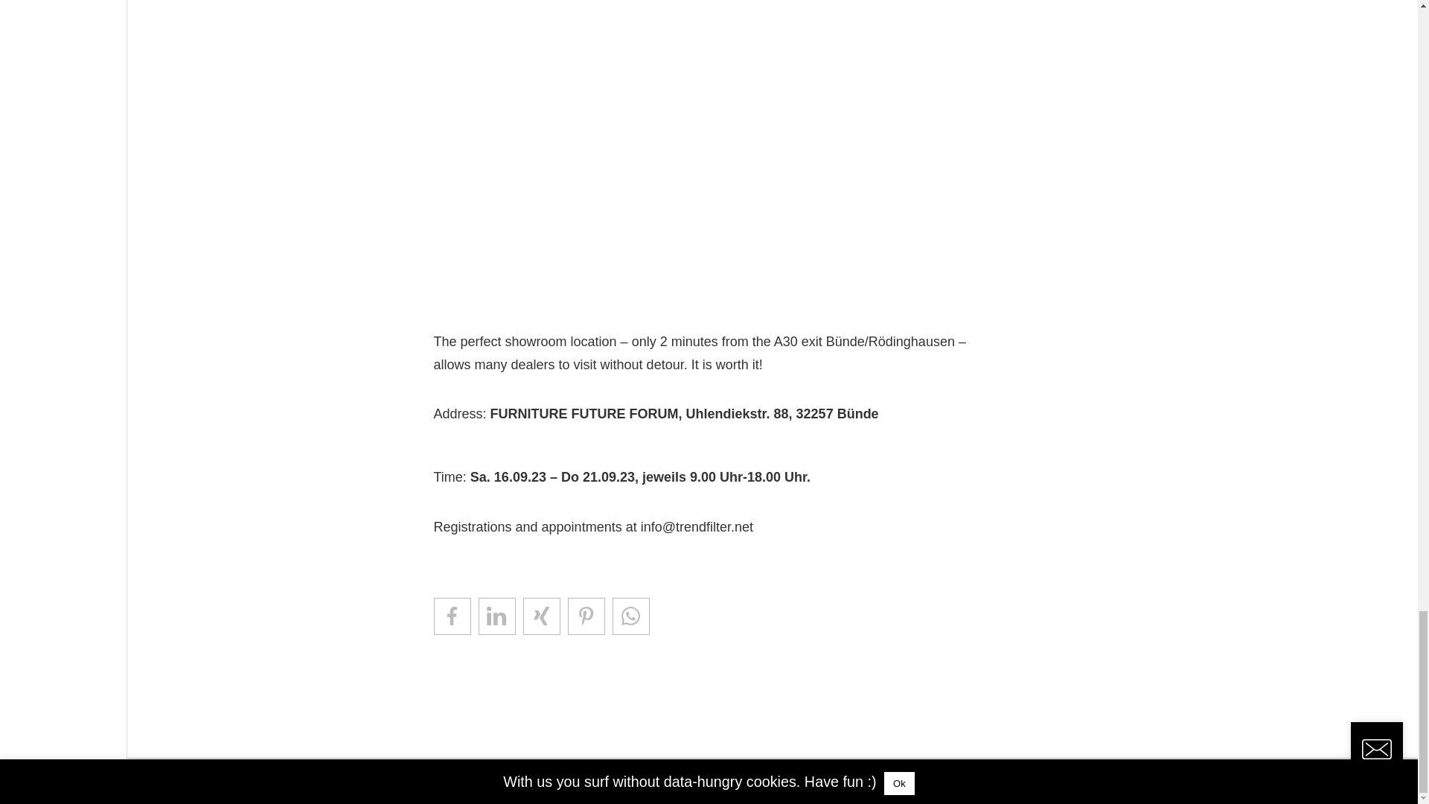  Describe the element at coordinates (1154, 780) in the screenshot. I see `privacy policy` at that location.